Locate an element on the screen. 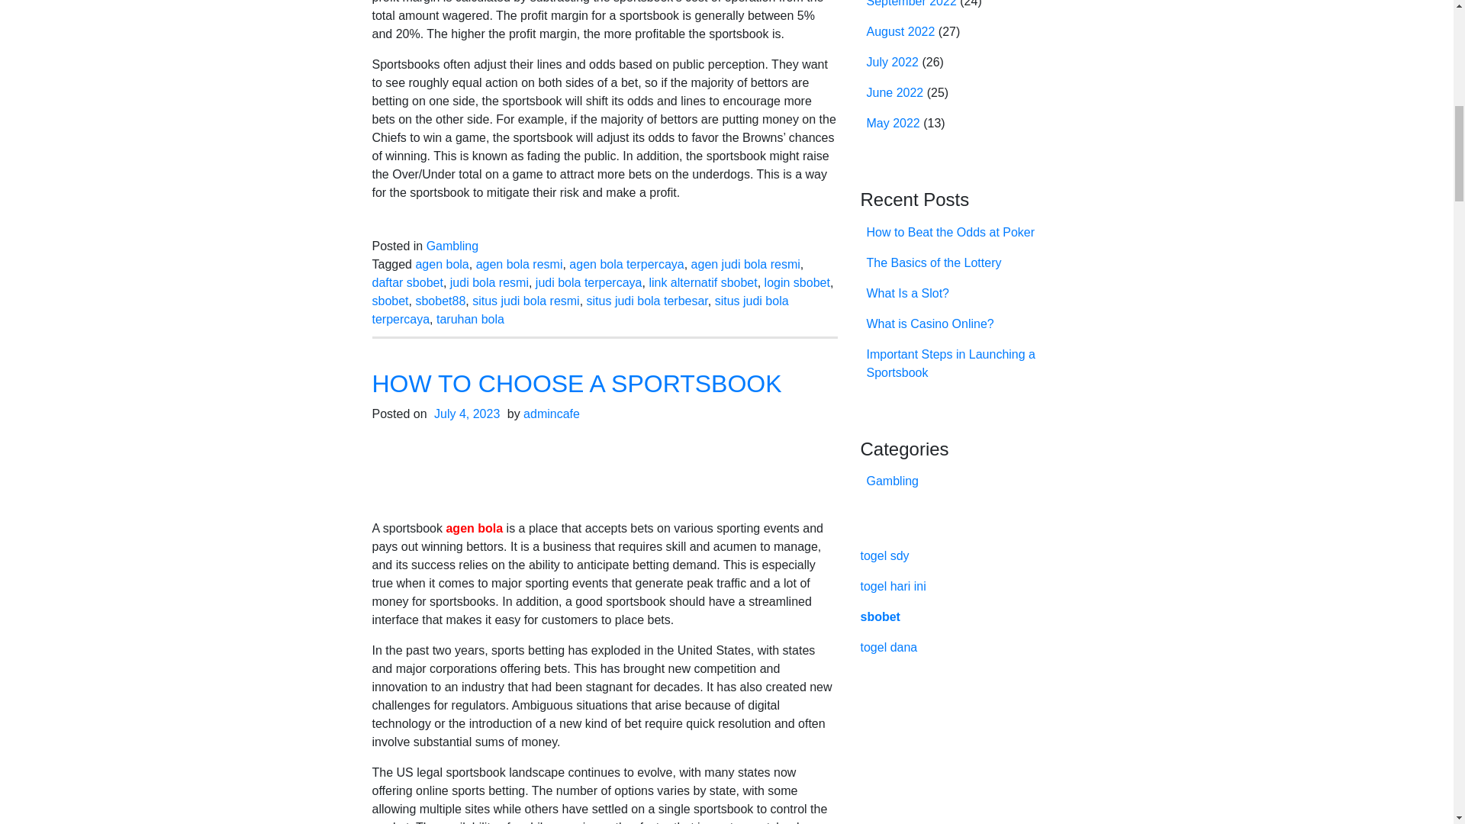  admincafe is located at coordinates (551, 414).